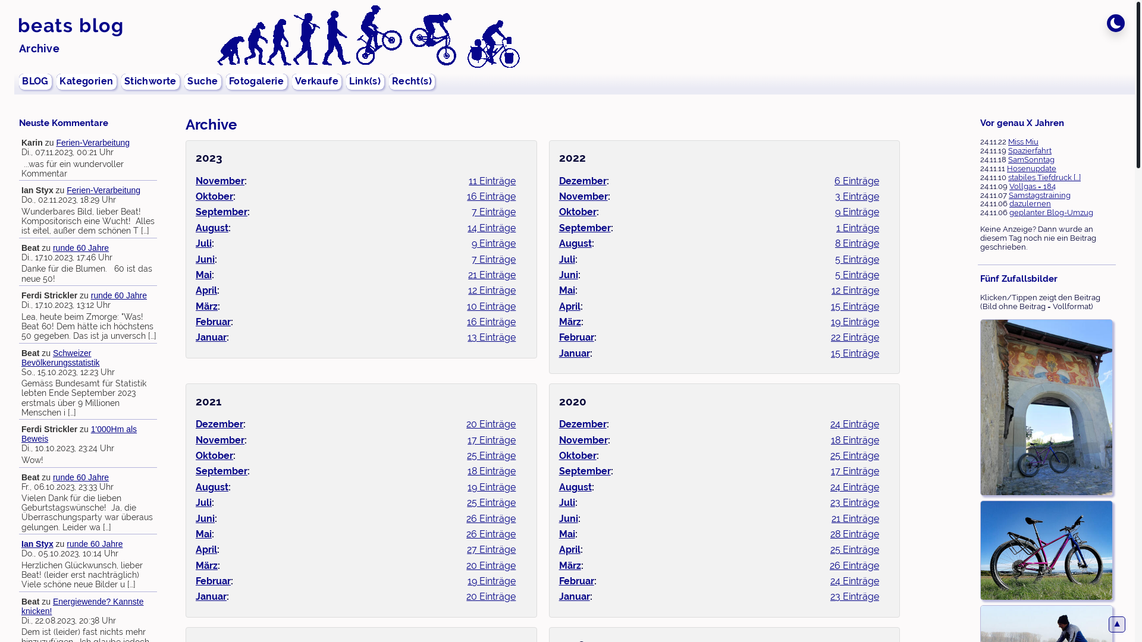 This screenshot has width=1142, height=642. What do you see at coordinates (1031, 159) in the screenshot?
I see `SamSonntag` at bounding box center [1031, 159].